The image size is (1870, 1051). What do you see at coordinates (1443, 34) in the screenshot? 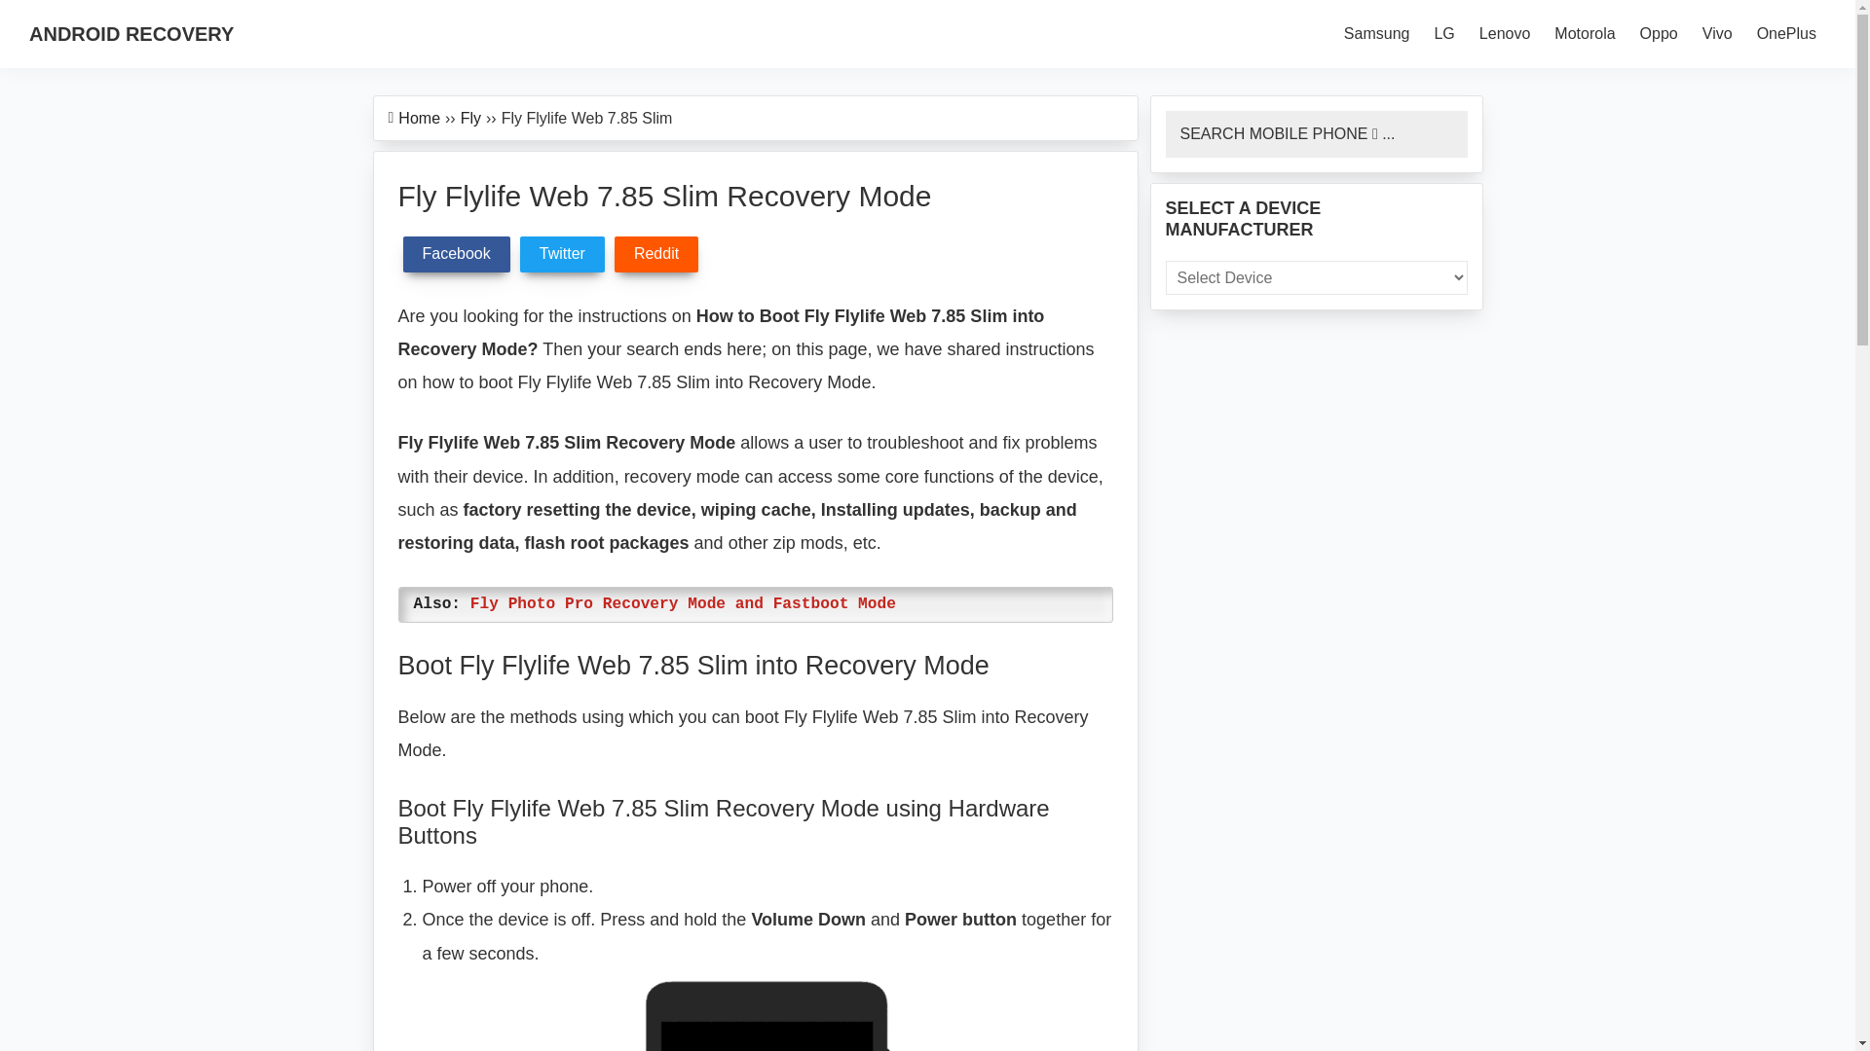
I see `LG` at bounding box center [1443, 34].